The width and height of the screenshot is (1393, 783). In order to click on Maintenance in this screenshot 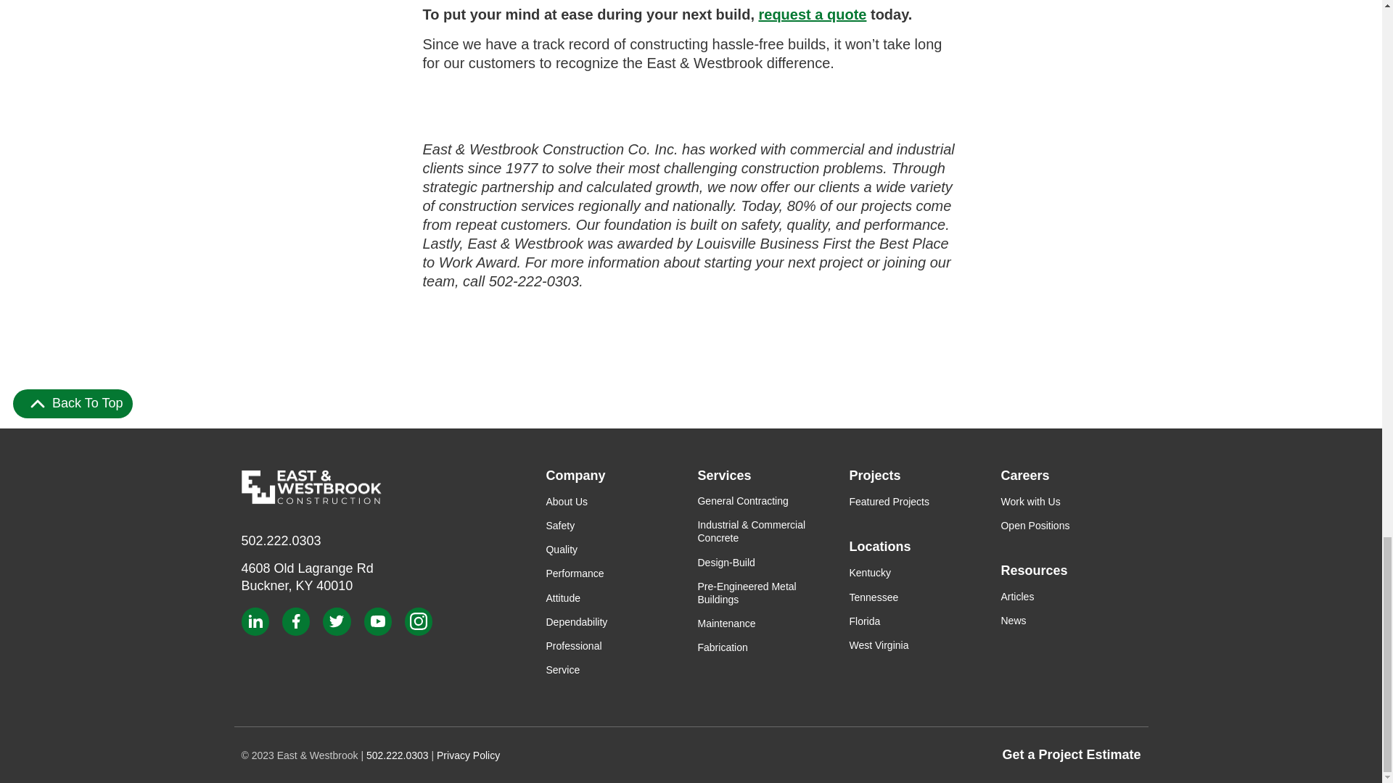, I will do `click(575, 573)`.